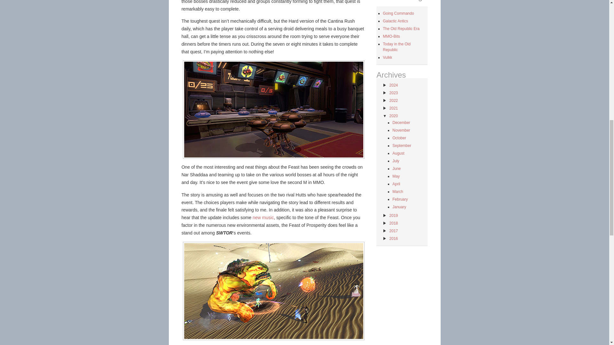 This screenshot has width=614, height=345. I want to click on The Old Republic Era, so click(401, 29).